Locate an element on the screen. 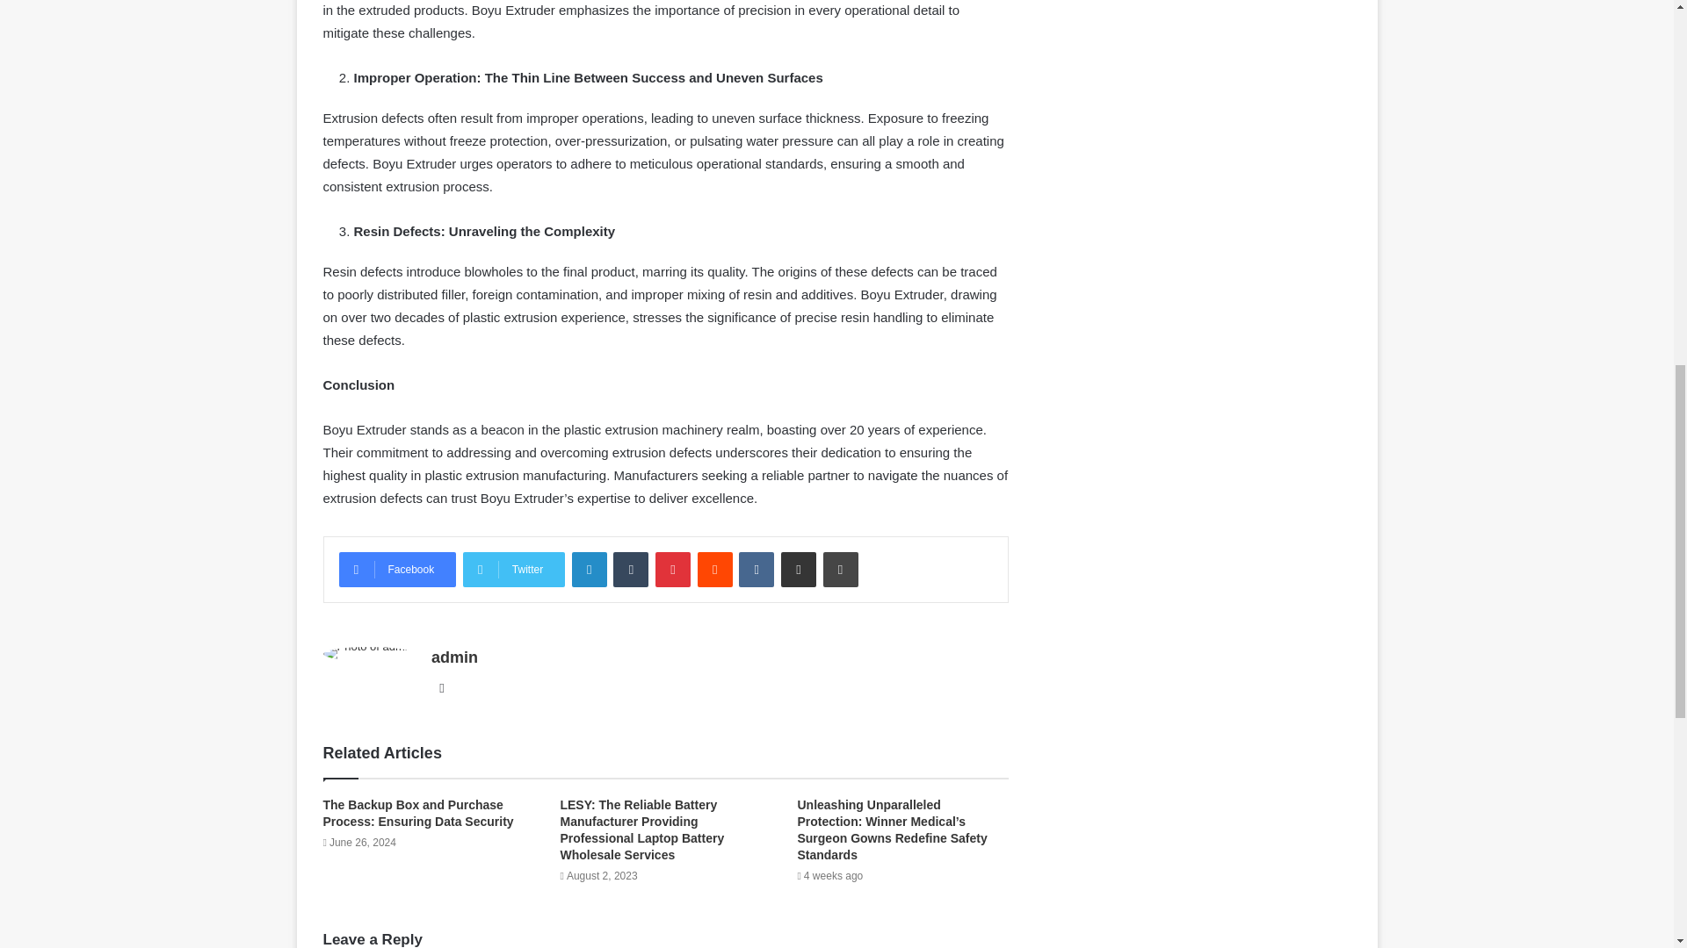 This screenshot has width=1687, height=948. Twitter is located at coordinates (513, 569).